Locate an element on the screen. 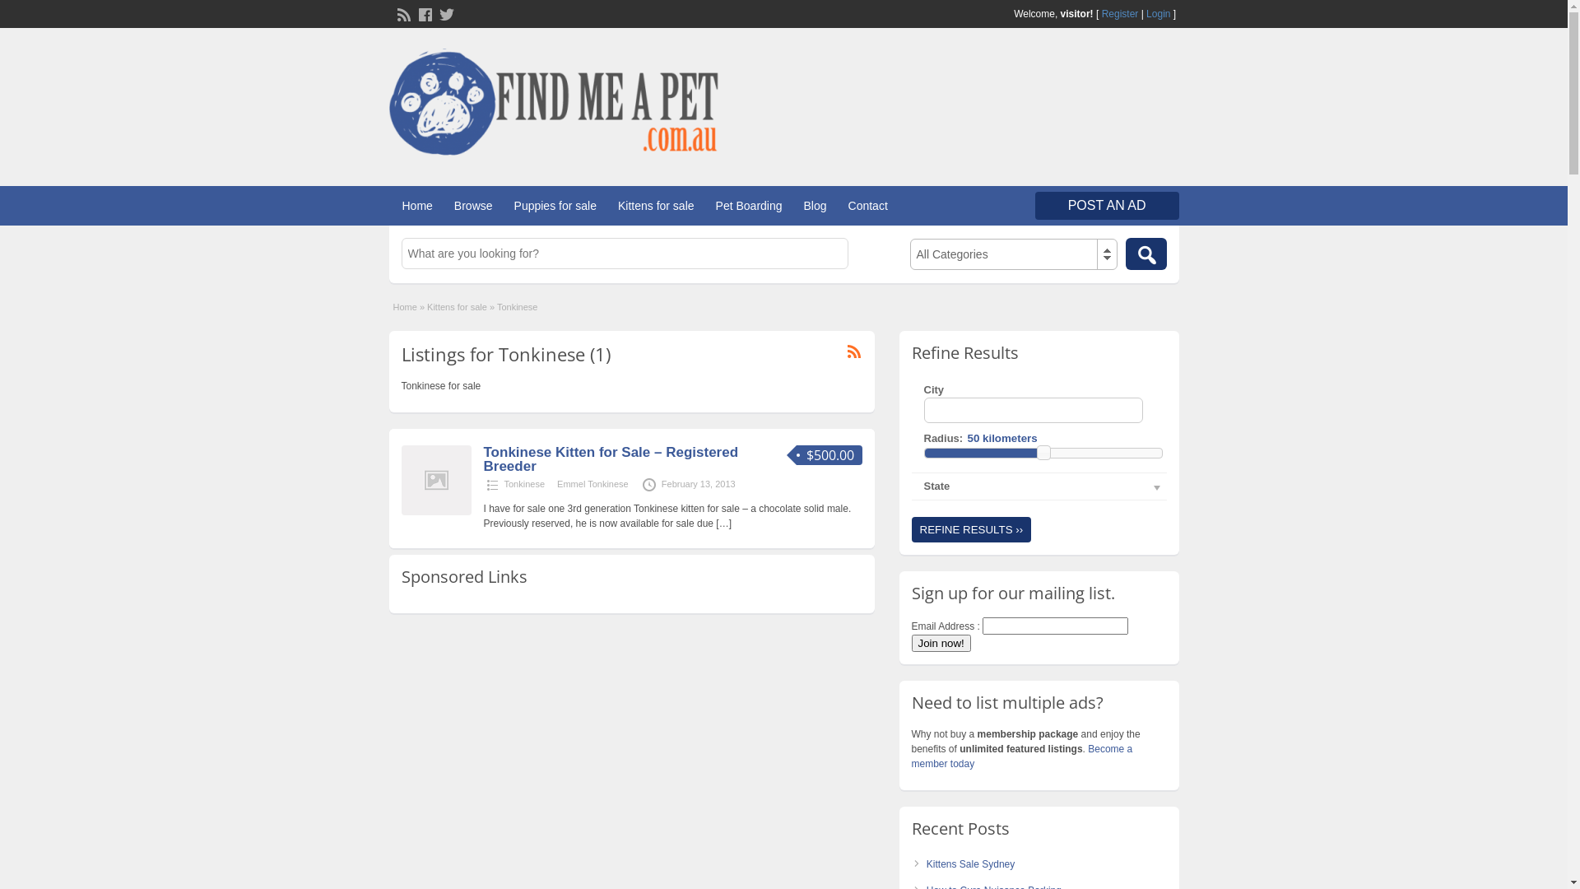 The height and width of the screenshot is (889, 1580). POST AN AD is located at coordinates (1108, 206).